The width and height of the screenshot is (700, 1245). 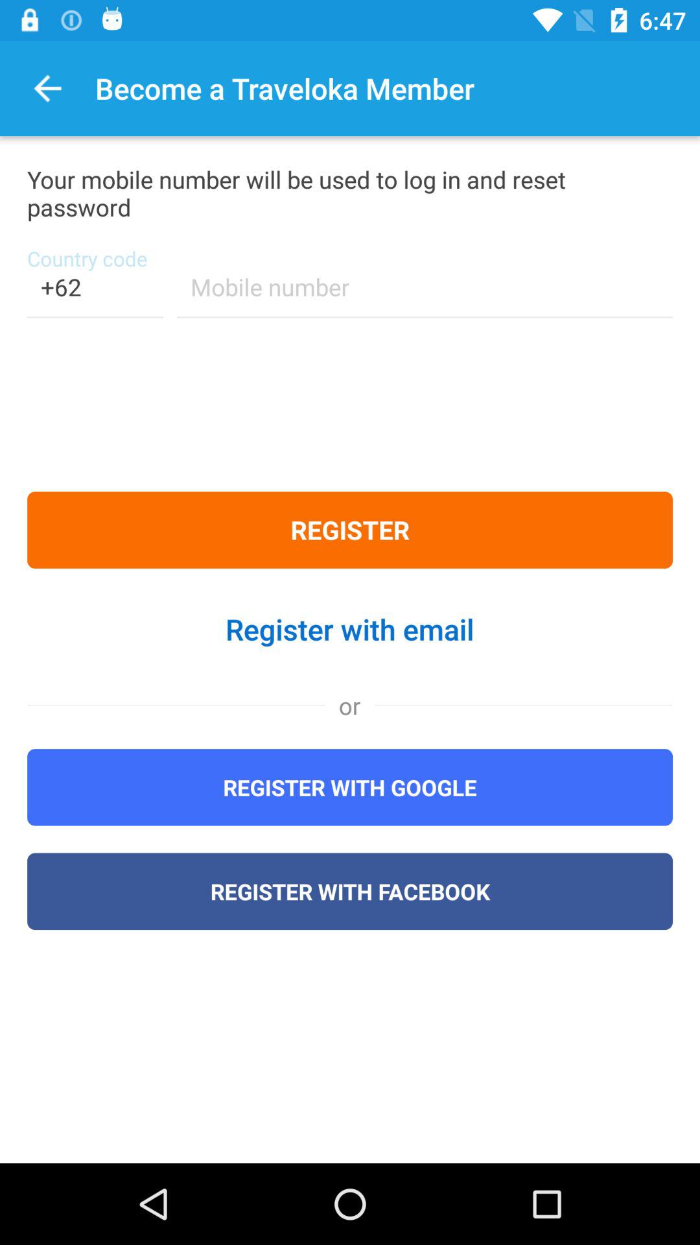 I want to click on launch the item below the your mobile number item, so click(x=95, y=296).